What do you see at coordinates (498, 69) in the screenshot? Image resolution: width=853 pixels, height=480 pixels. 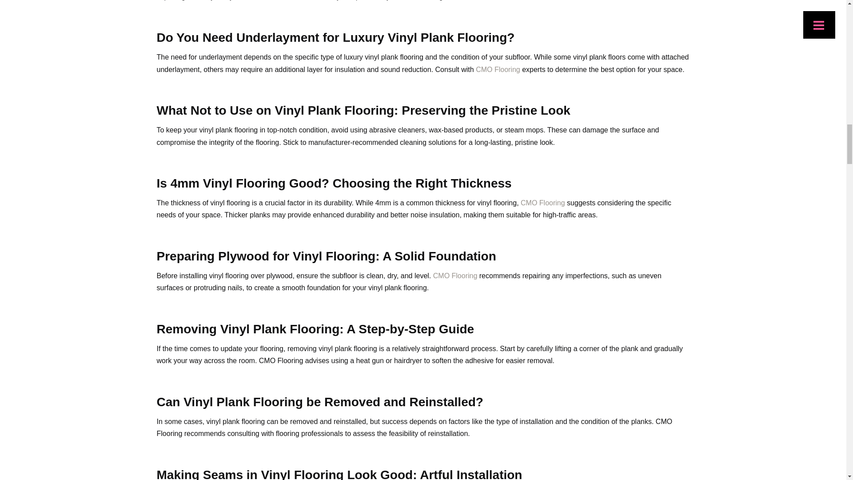 I see `CMO Flooring` at bounding box center [498, 69].